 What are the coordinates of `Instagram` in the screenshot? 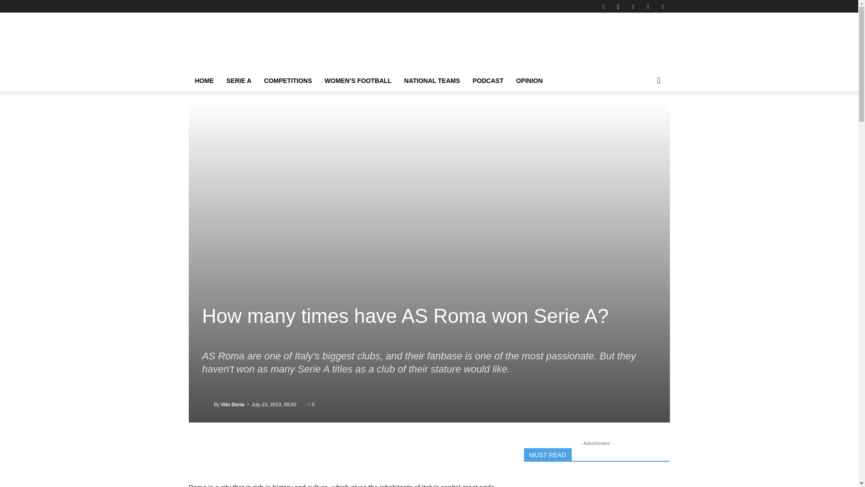 It's located at (618, 6).